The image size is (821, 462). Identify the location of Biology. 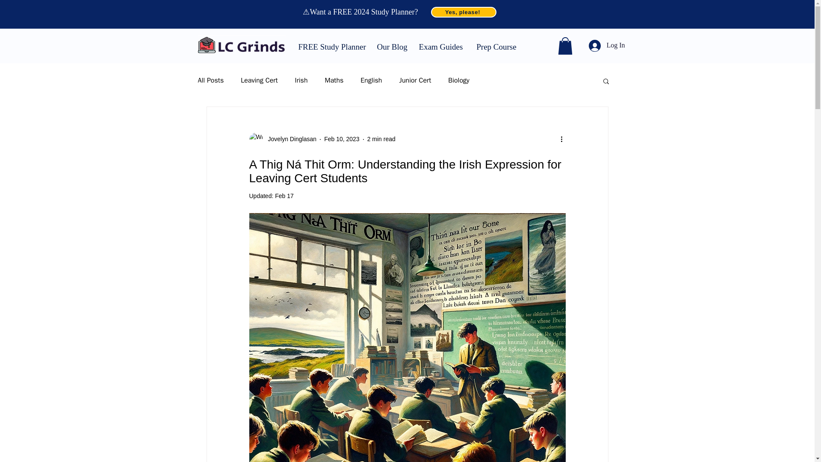
(459, 80).